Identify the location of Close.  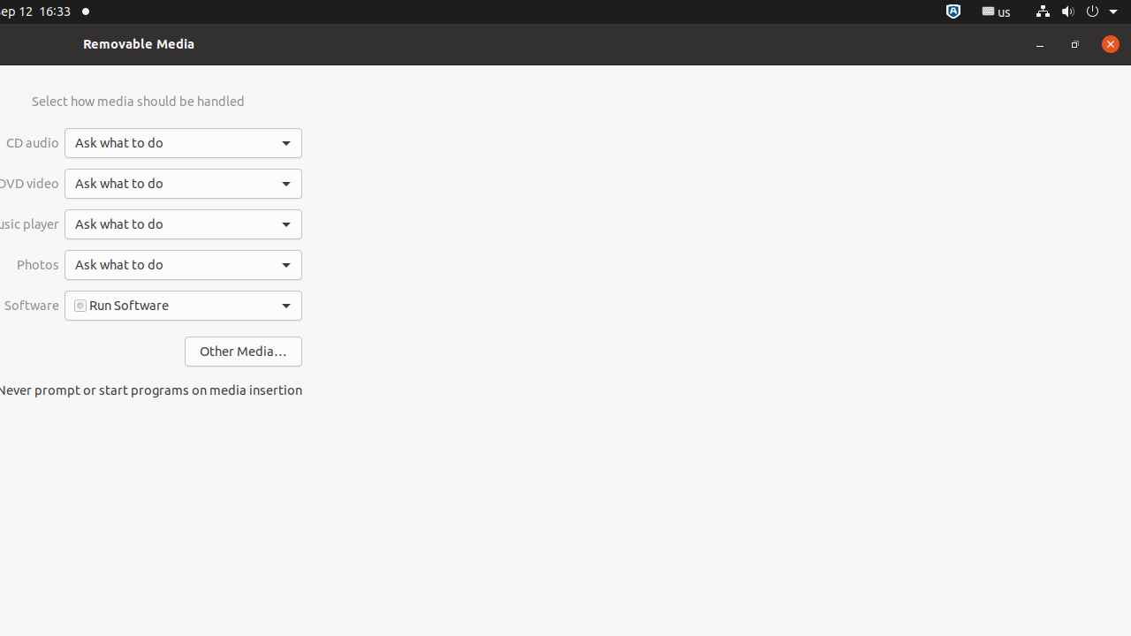
(1111, 44).